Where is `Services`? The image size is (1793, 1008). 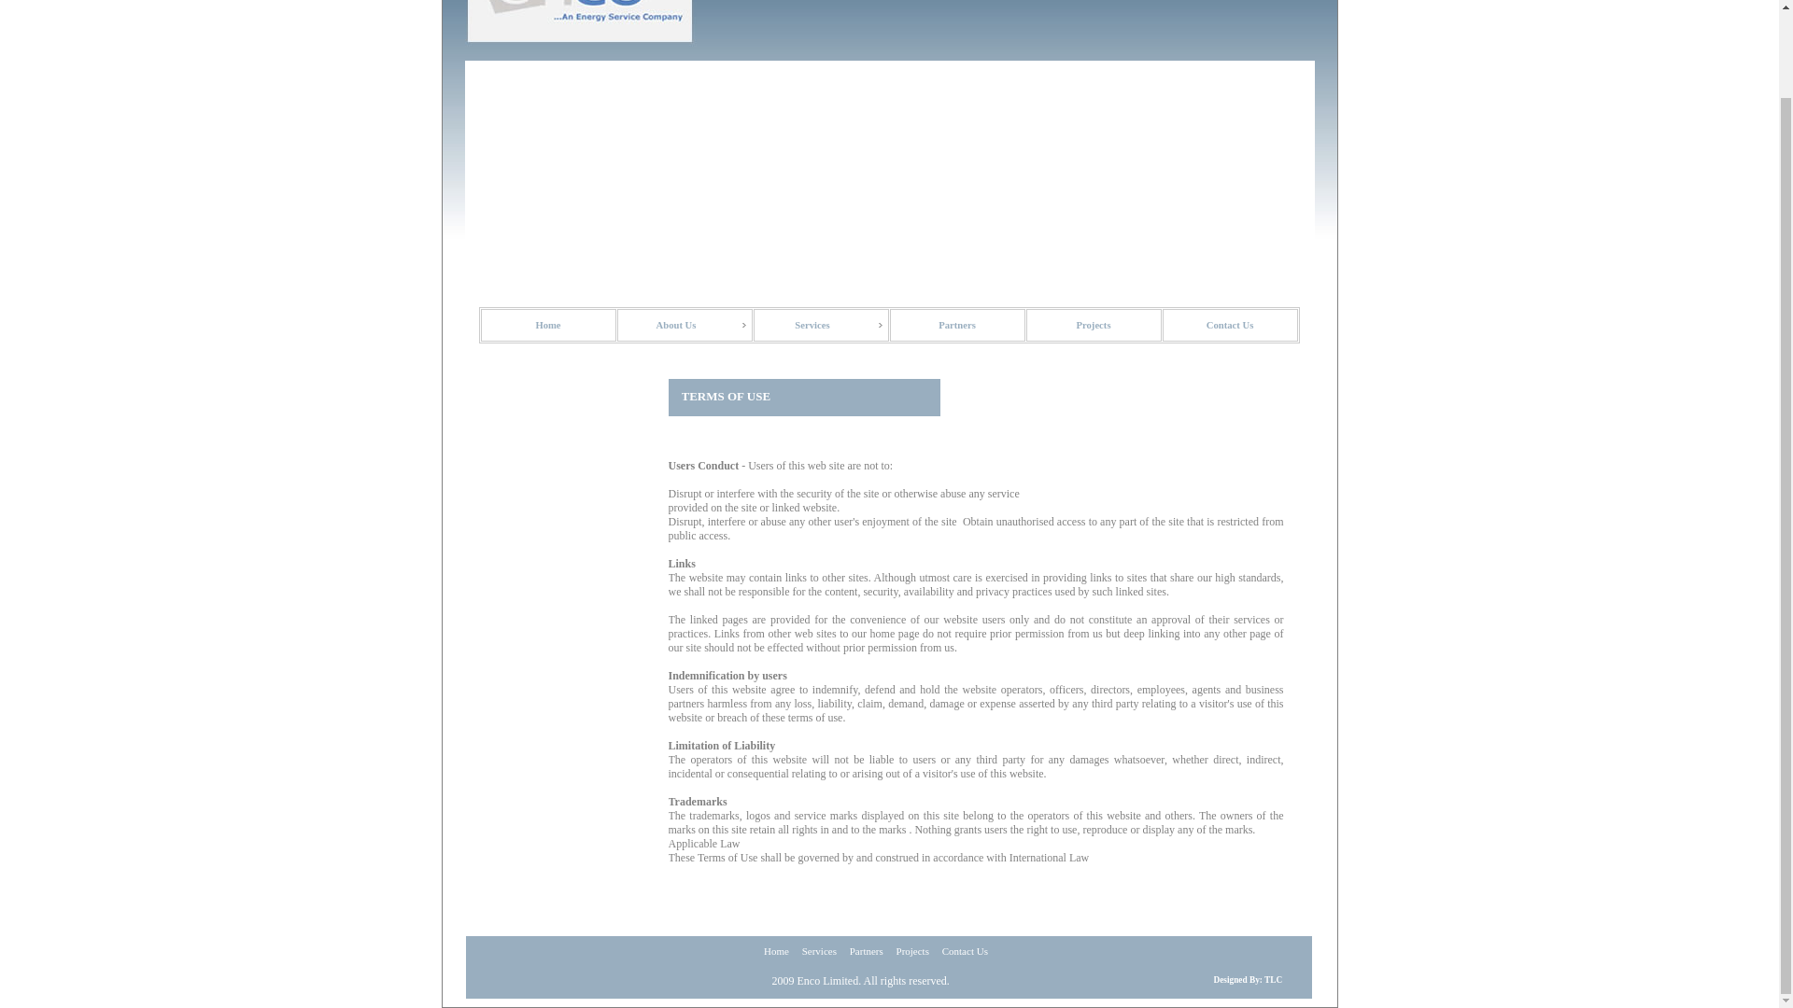 Services is located at coordinates (820, 325).